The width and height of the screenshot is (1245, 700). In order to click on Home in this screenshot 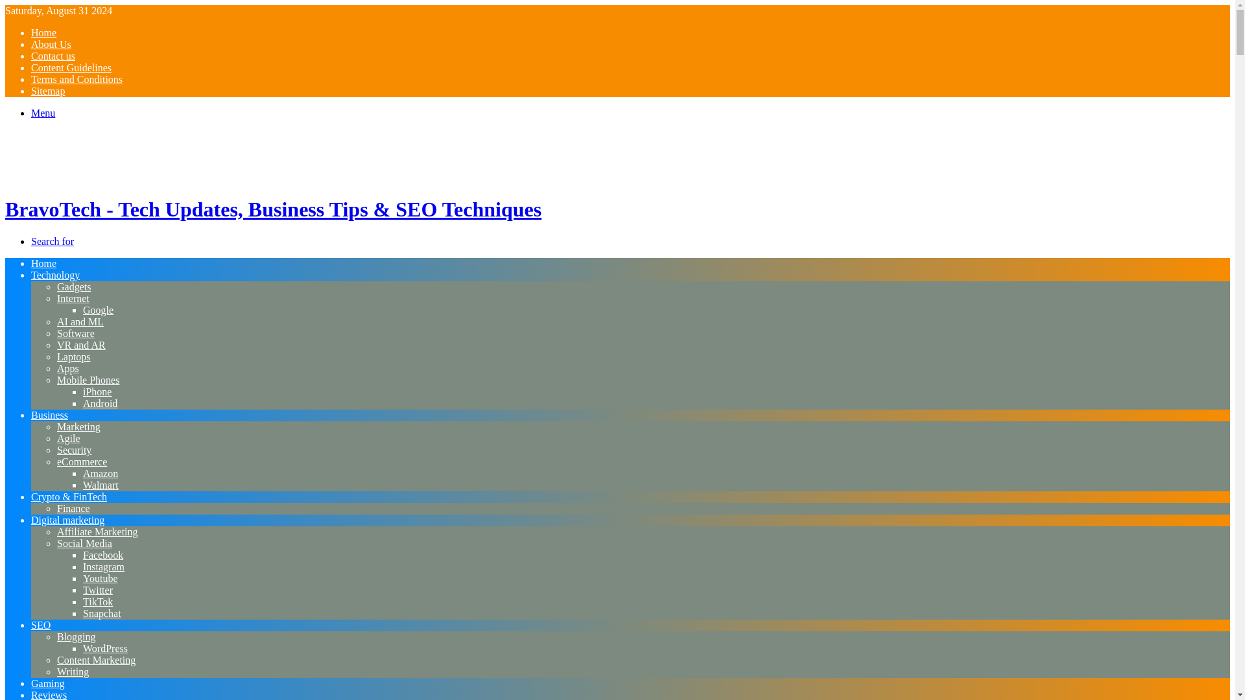, I will do `click(43, 263)`.